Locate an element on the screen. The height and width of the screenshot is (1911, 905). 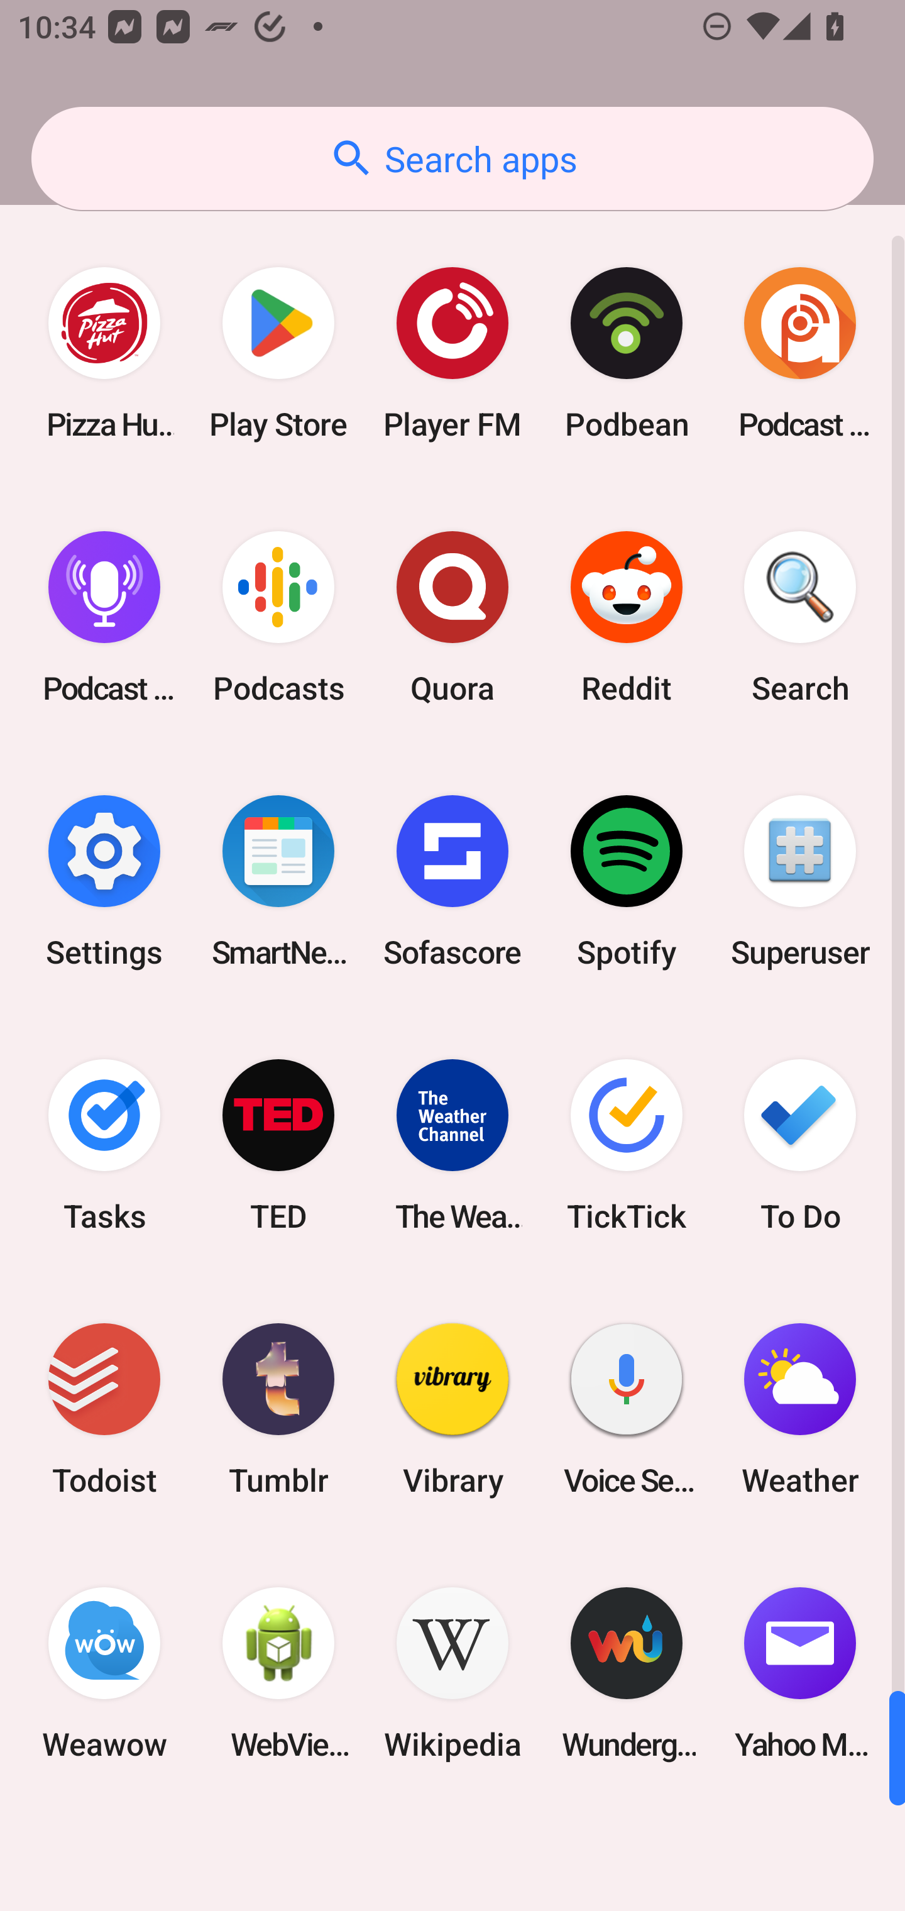
The Weather Channel is located at coordinates (452, 1144).